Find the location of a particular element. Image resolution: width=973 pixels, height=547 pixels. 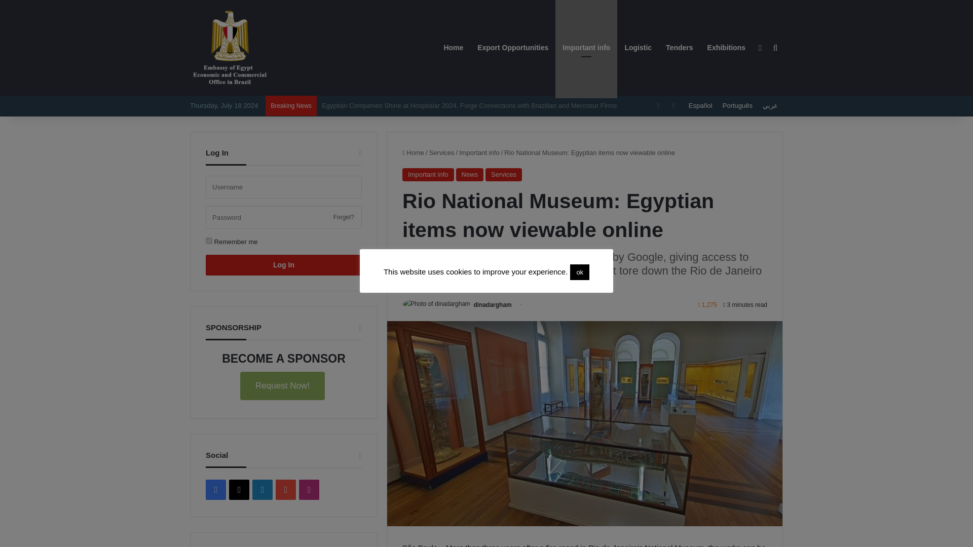

Important info is located at coordinates (428, 174).